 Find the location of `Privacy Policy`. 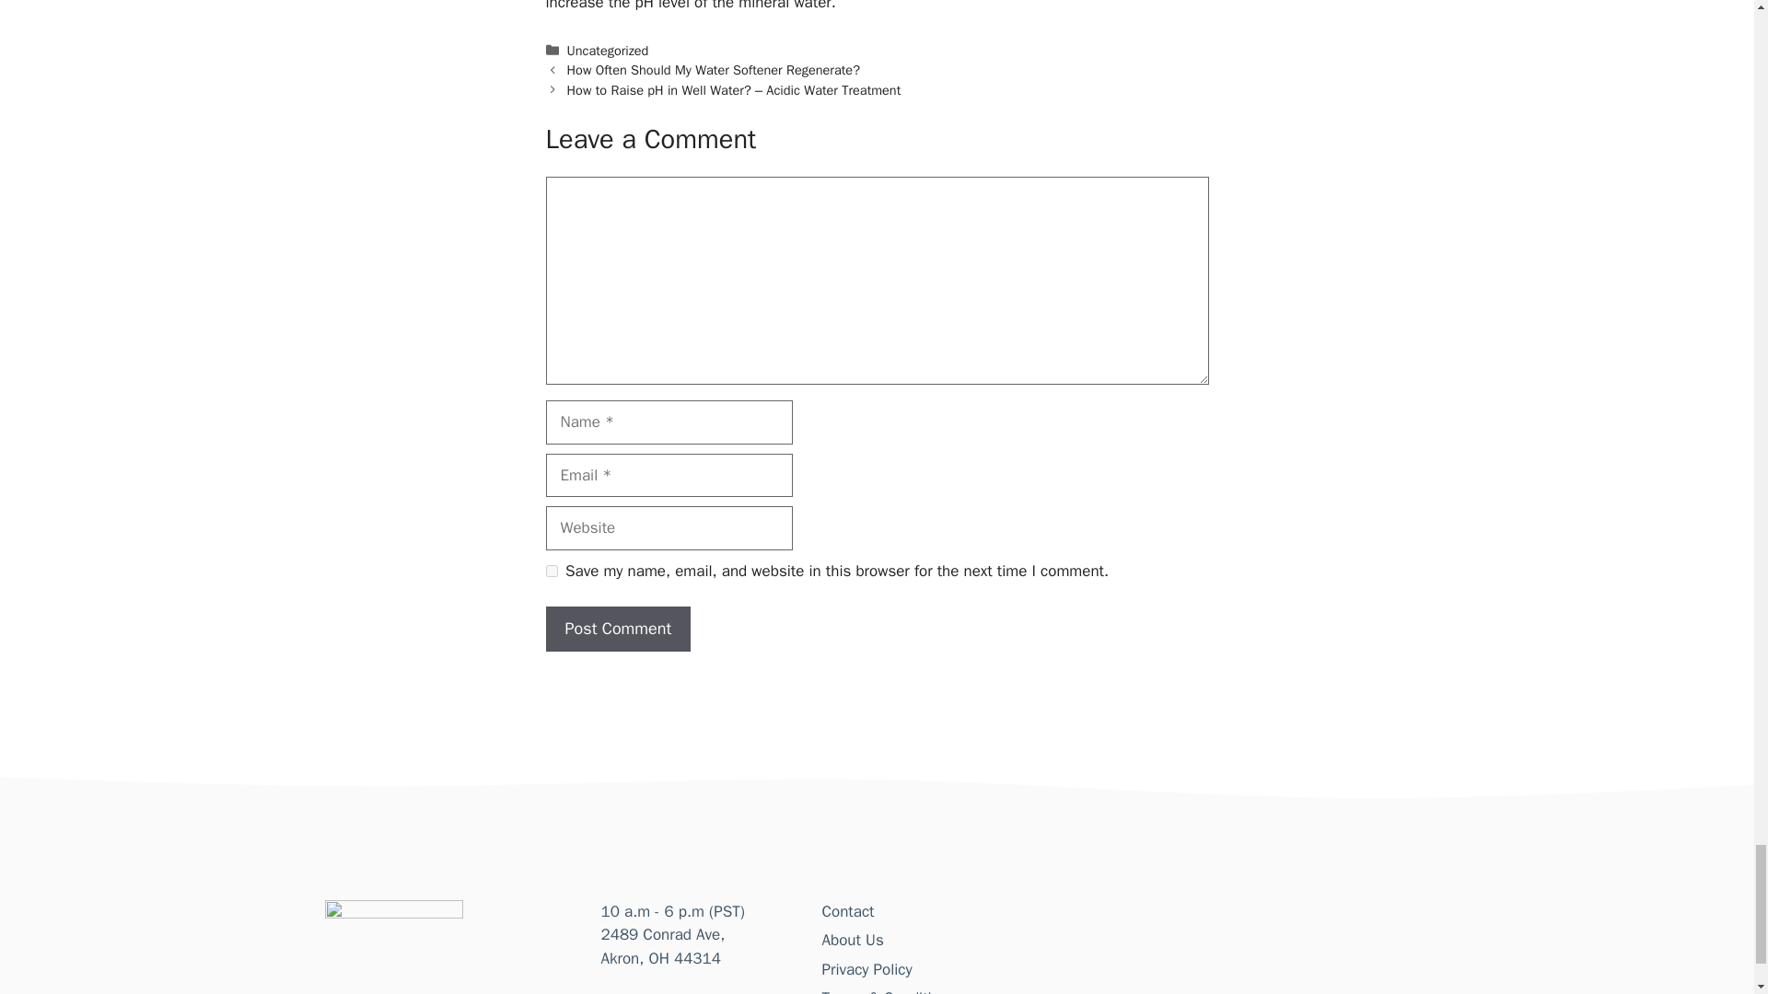

Privacy Policy is located at coordinates (867, 969).